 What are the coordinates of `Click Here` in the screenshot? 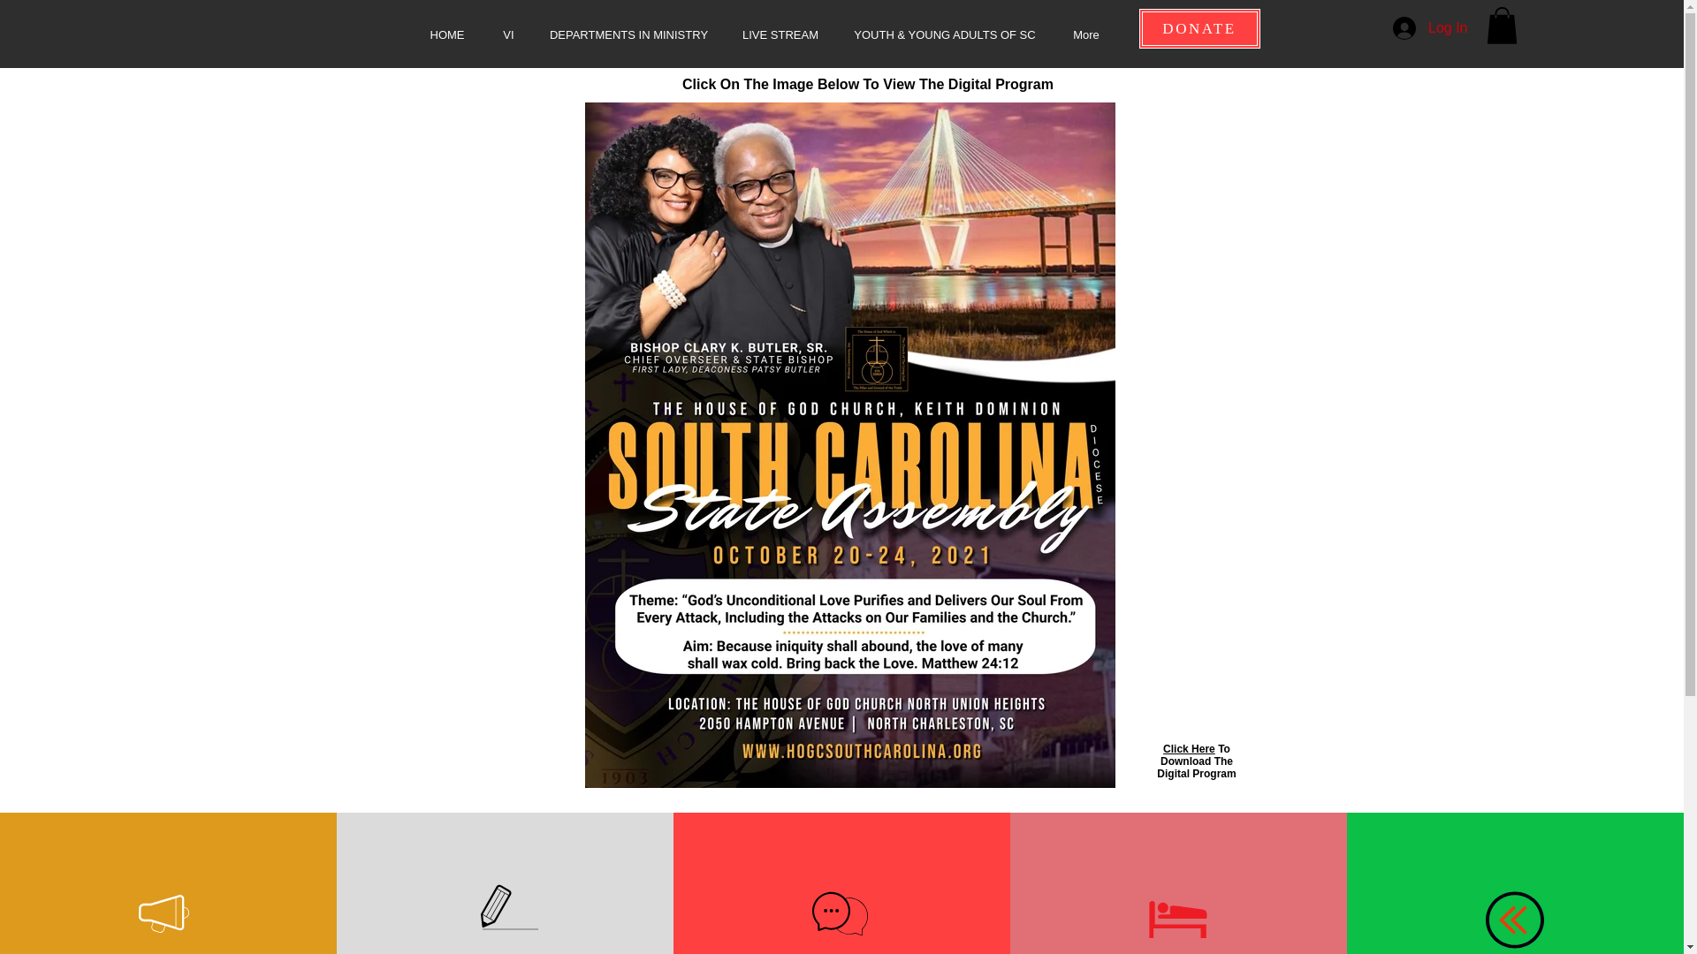 It's located at (1188, 749).